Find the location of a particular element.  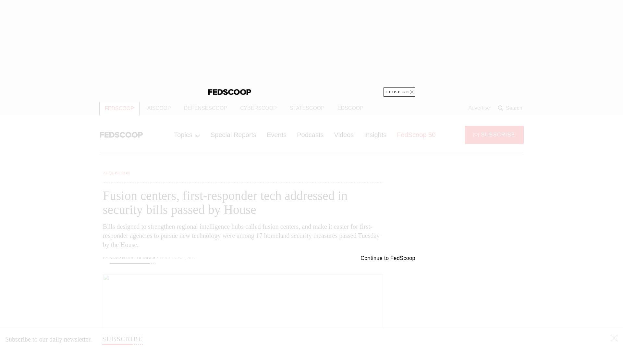

Insights is located at coordinates (375, 134).